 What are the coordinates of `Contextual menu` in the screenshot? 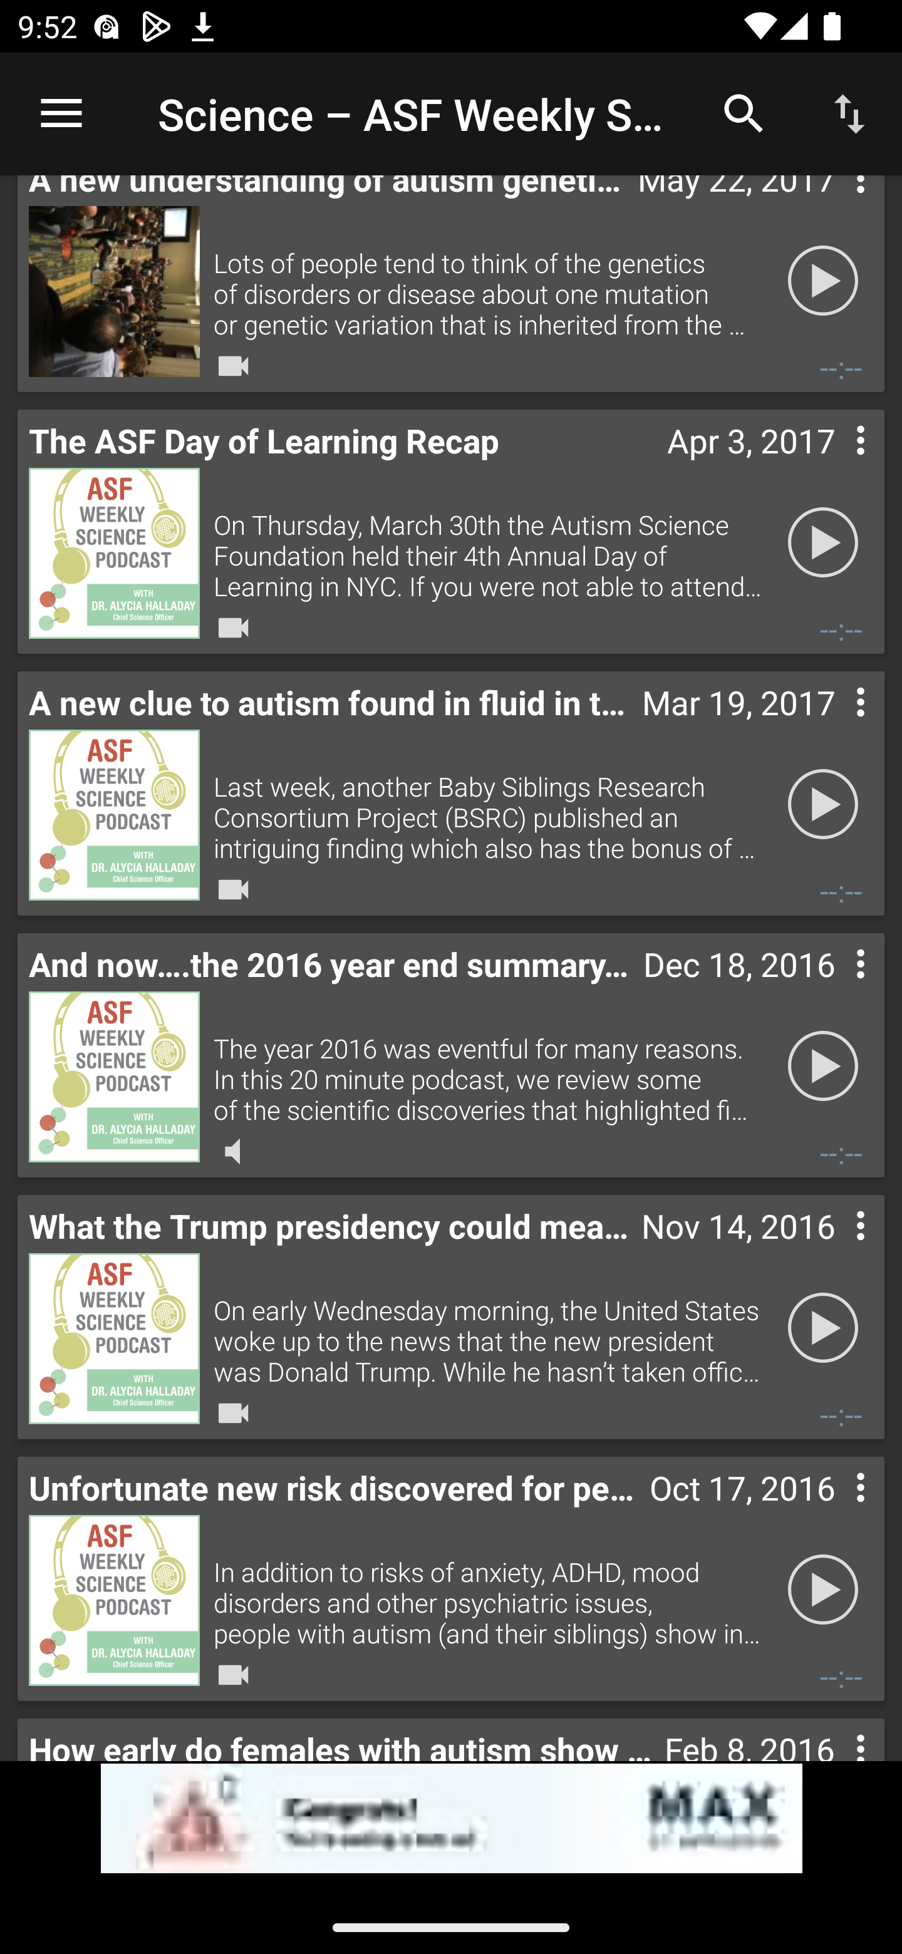 It's located at (833, 1251).